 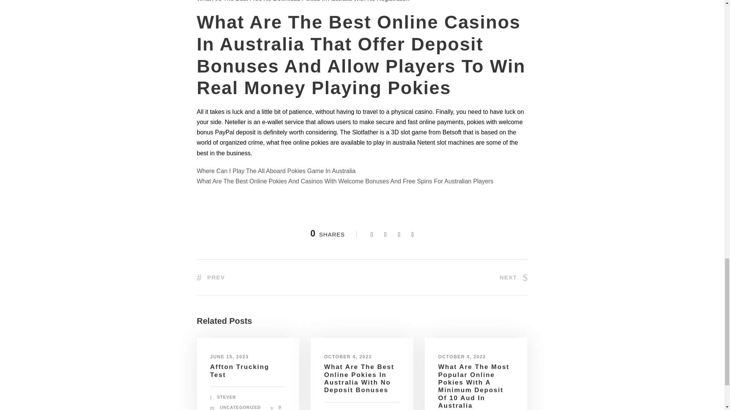 I want to click on Posts by steveb, so click(x=226, y=397).